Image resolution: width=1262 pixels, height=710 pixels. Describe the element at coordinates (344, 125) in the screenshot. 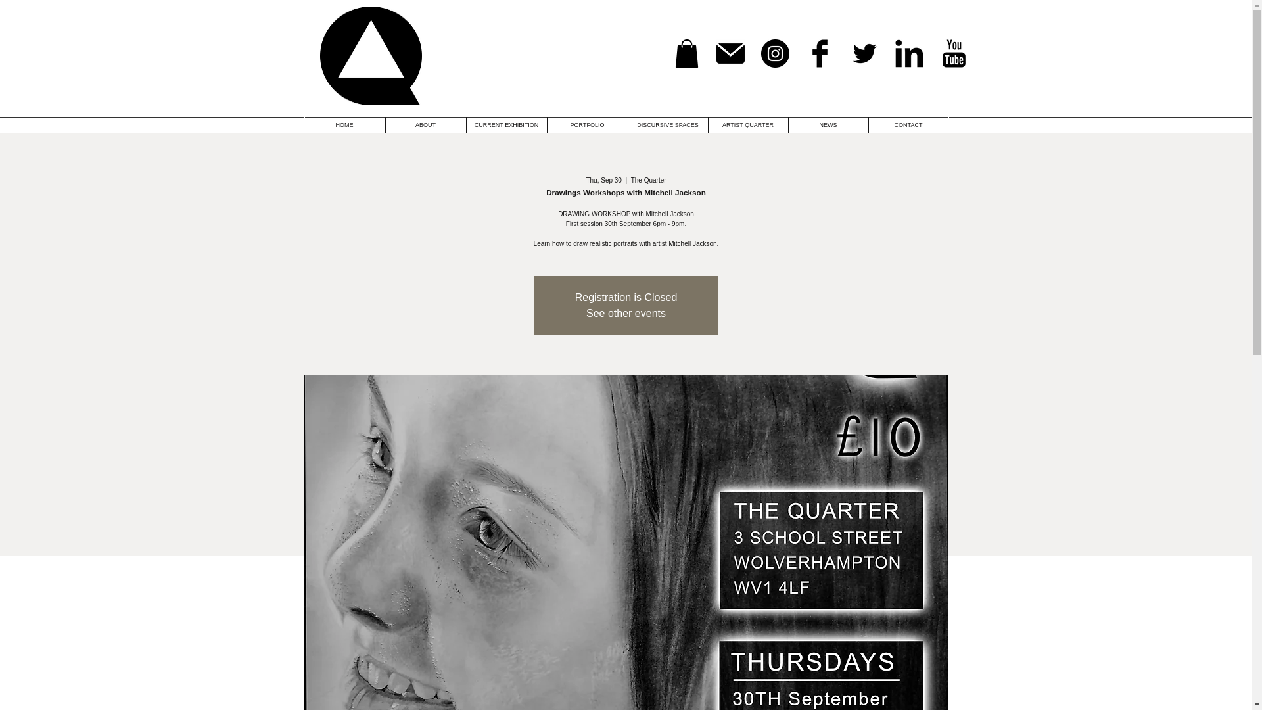

I see `HOME` at that location.